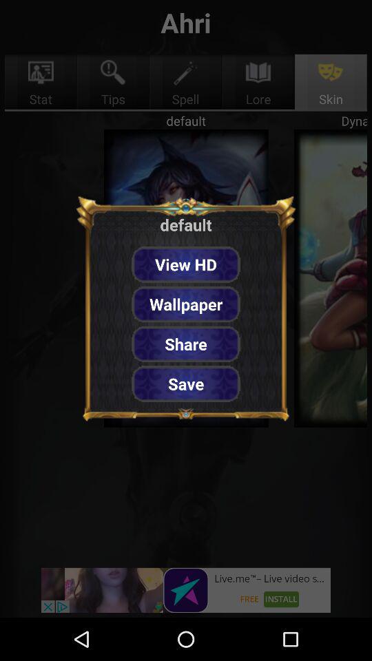 This screenshot has width=372, height=661. I want to click on open icon below the share icon, so click(186, 384).